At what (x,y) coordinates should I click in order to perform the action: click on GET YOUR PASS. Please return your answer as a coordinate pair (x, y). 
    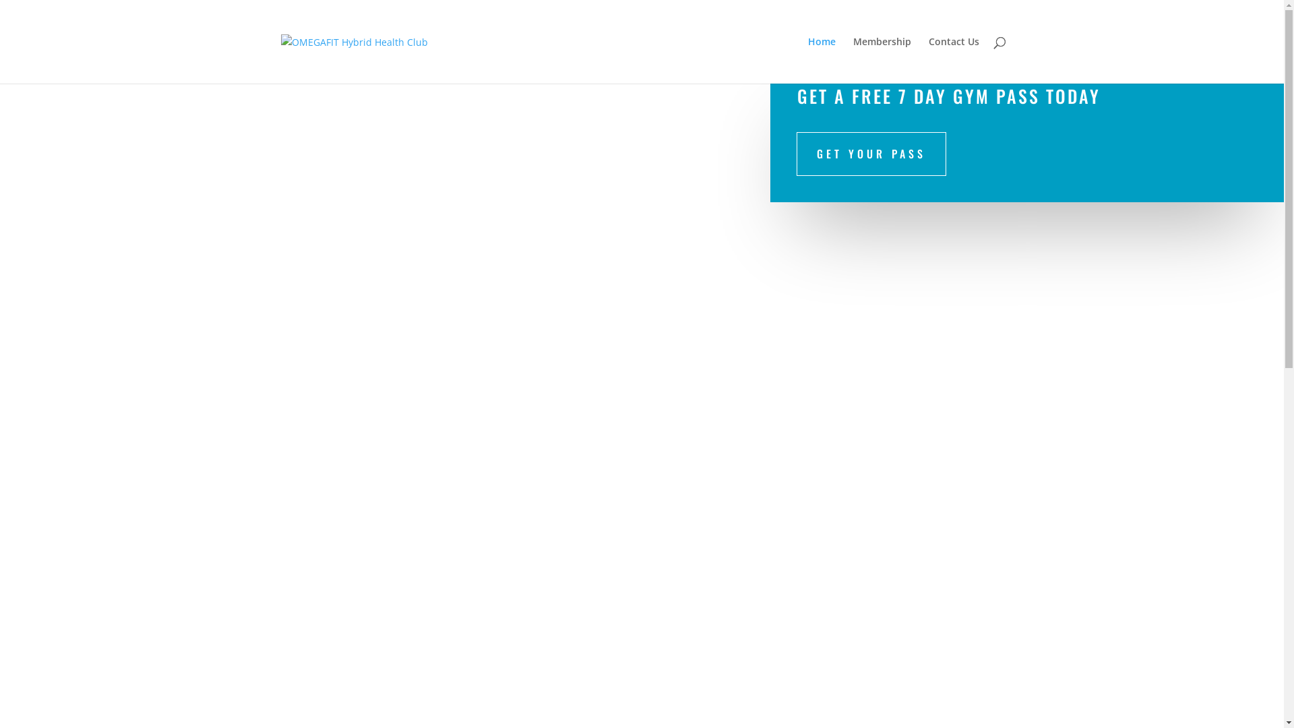
    Looking at the image, I should click on (871, 154).